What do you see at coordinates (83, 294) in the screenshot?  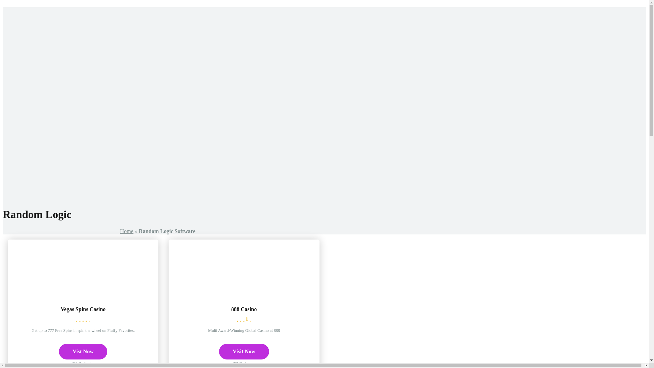 I see `Vegas Spins Casino` at bounding box center [83, 294].